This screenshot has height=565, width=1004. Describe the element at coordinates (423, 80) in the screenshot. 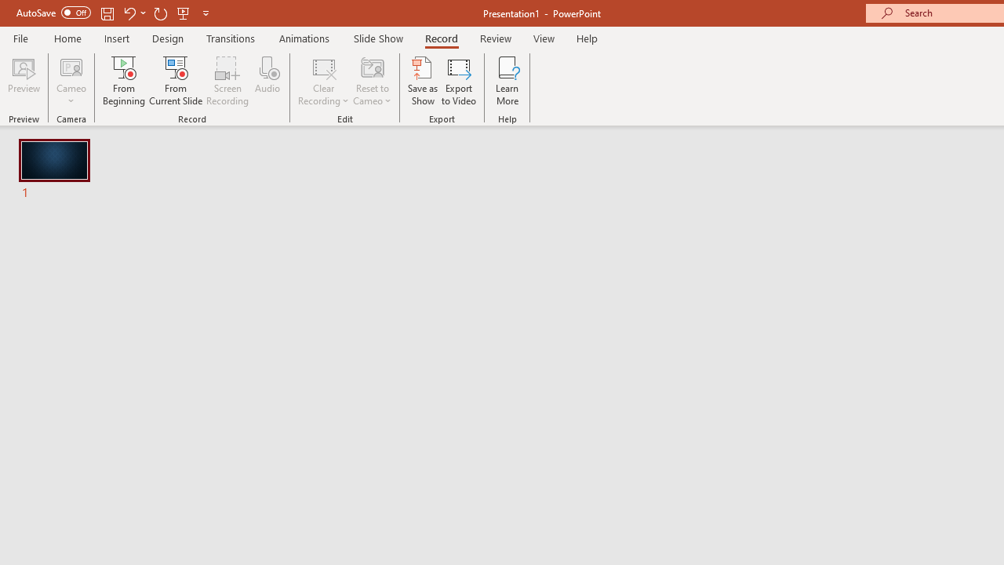

I see `Save as Show` at that location.